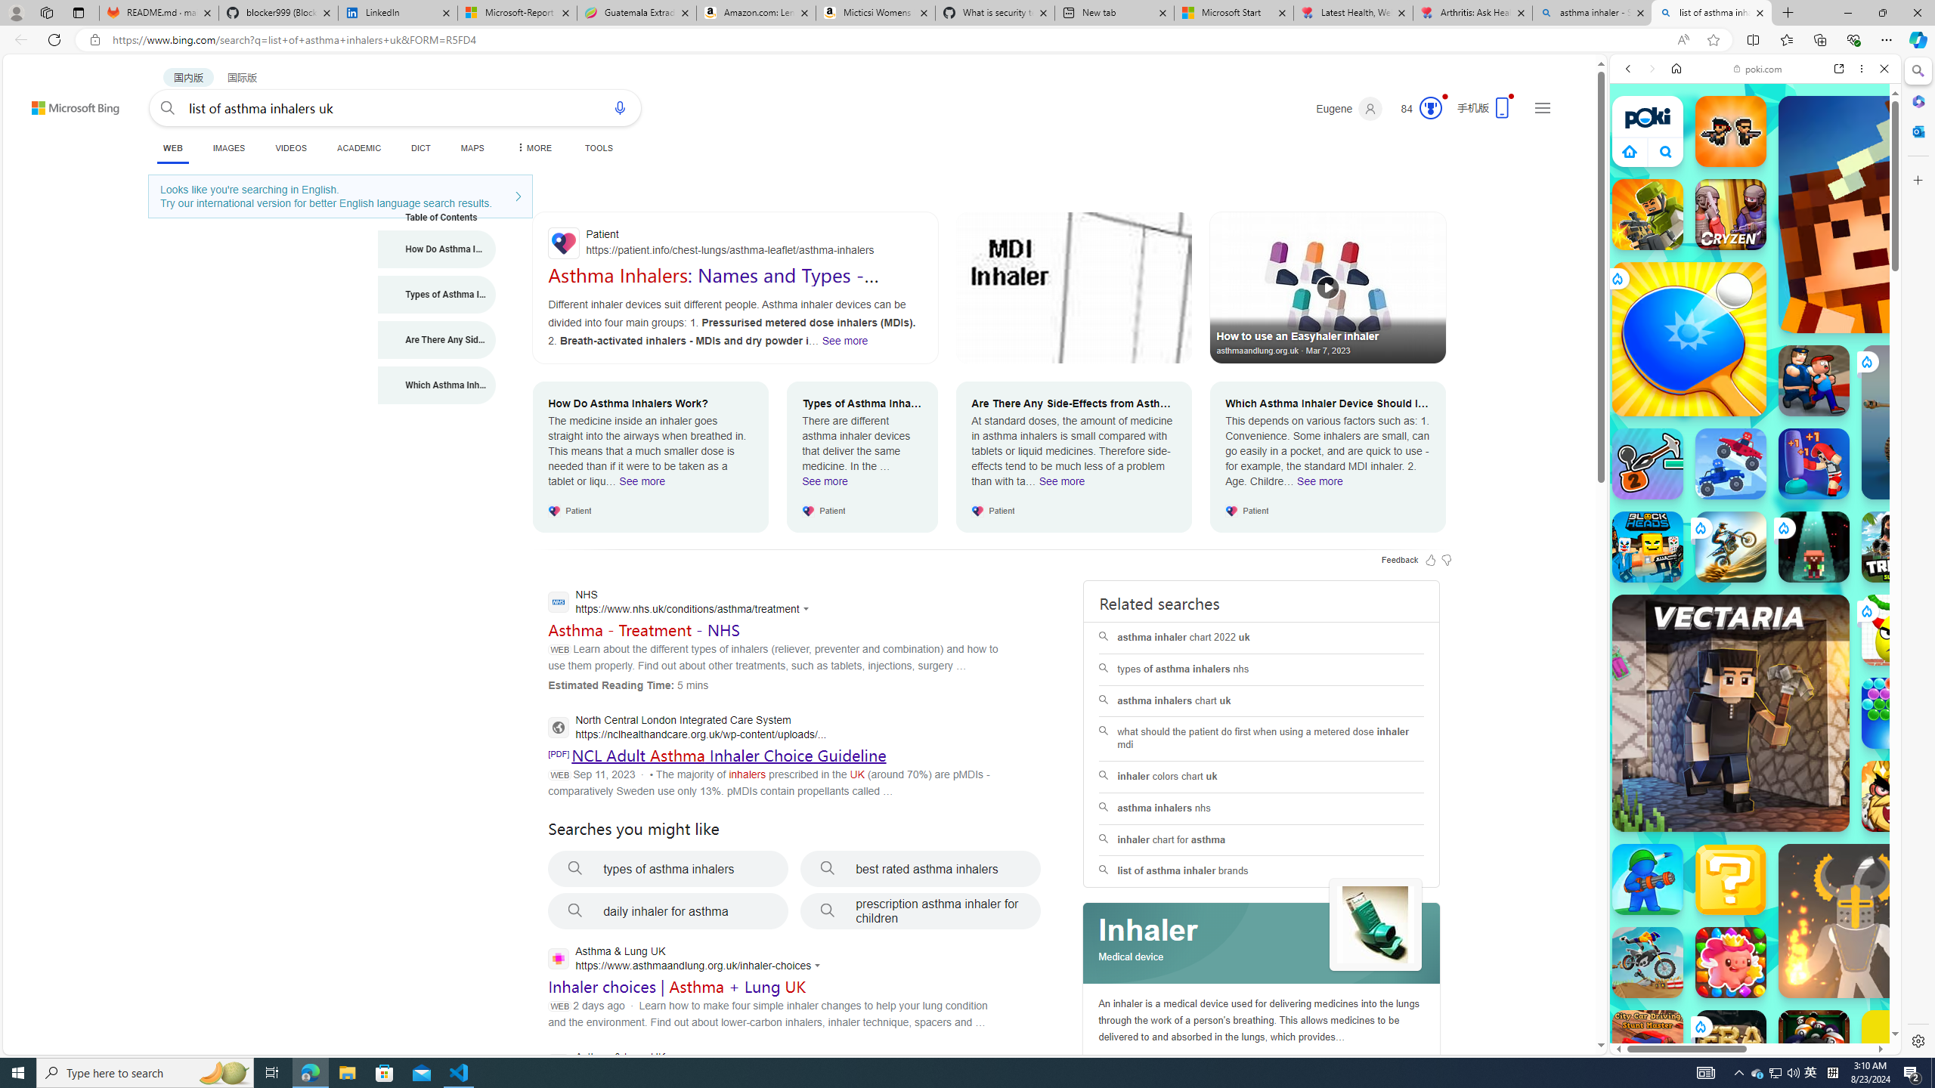 This screenshot has height=1088, width=1935. I want to click on Click to scroll right, so click(1871, 730).